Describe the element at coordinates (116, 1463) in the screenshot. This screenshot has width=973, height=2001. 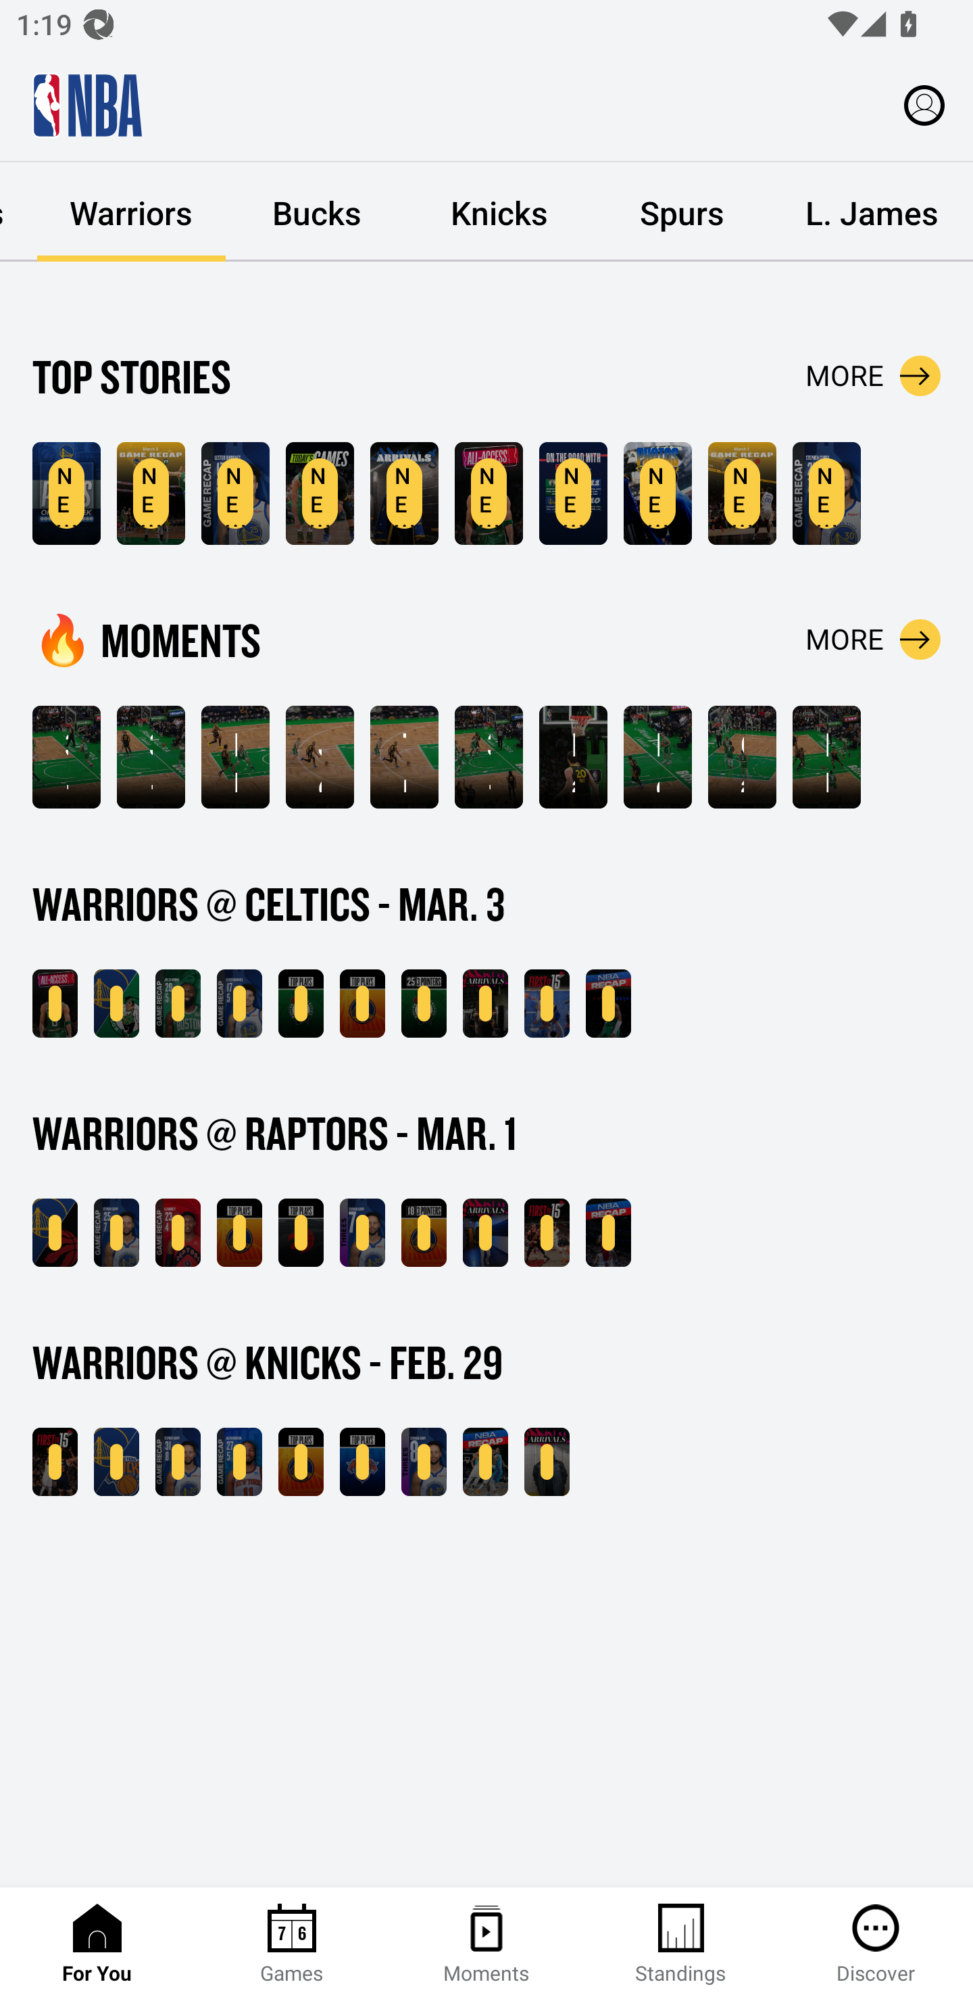
I see `NEW GSW 110, NYK 99 - Feb 29` at that location.